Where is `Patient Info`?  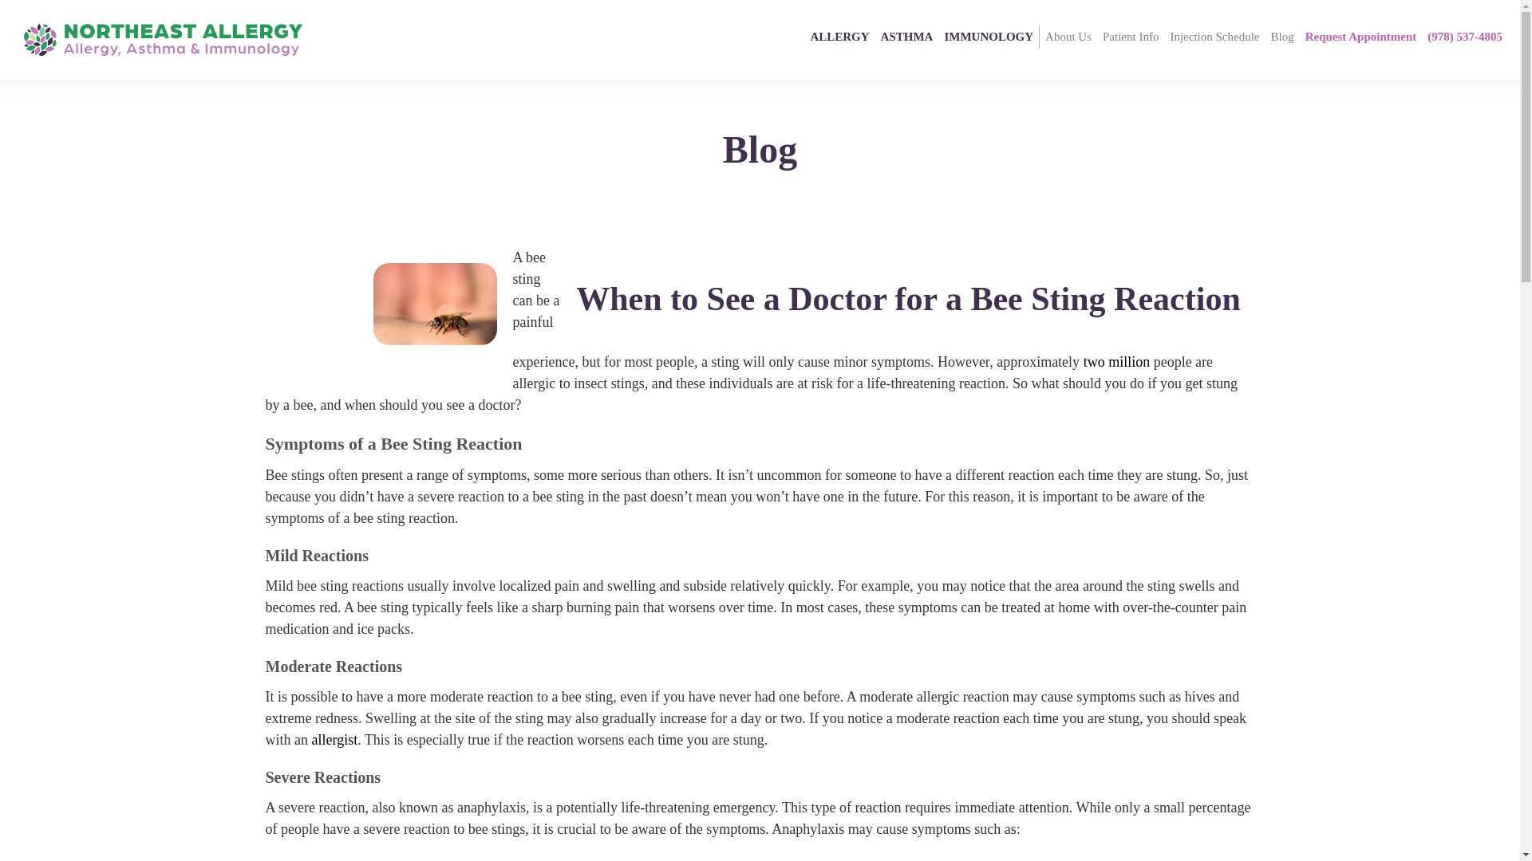 Patient Info is located at coordinates (1130, 37).